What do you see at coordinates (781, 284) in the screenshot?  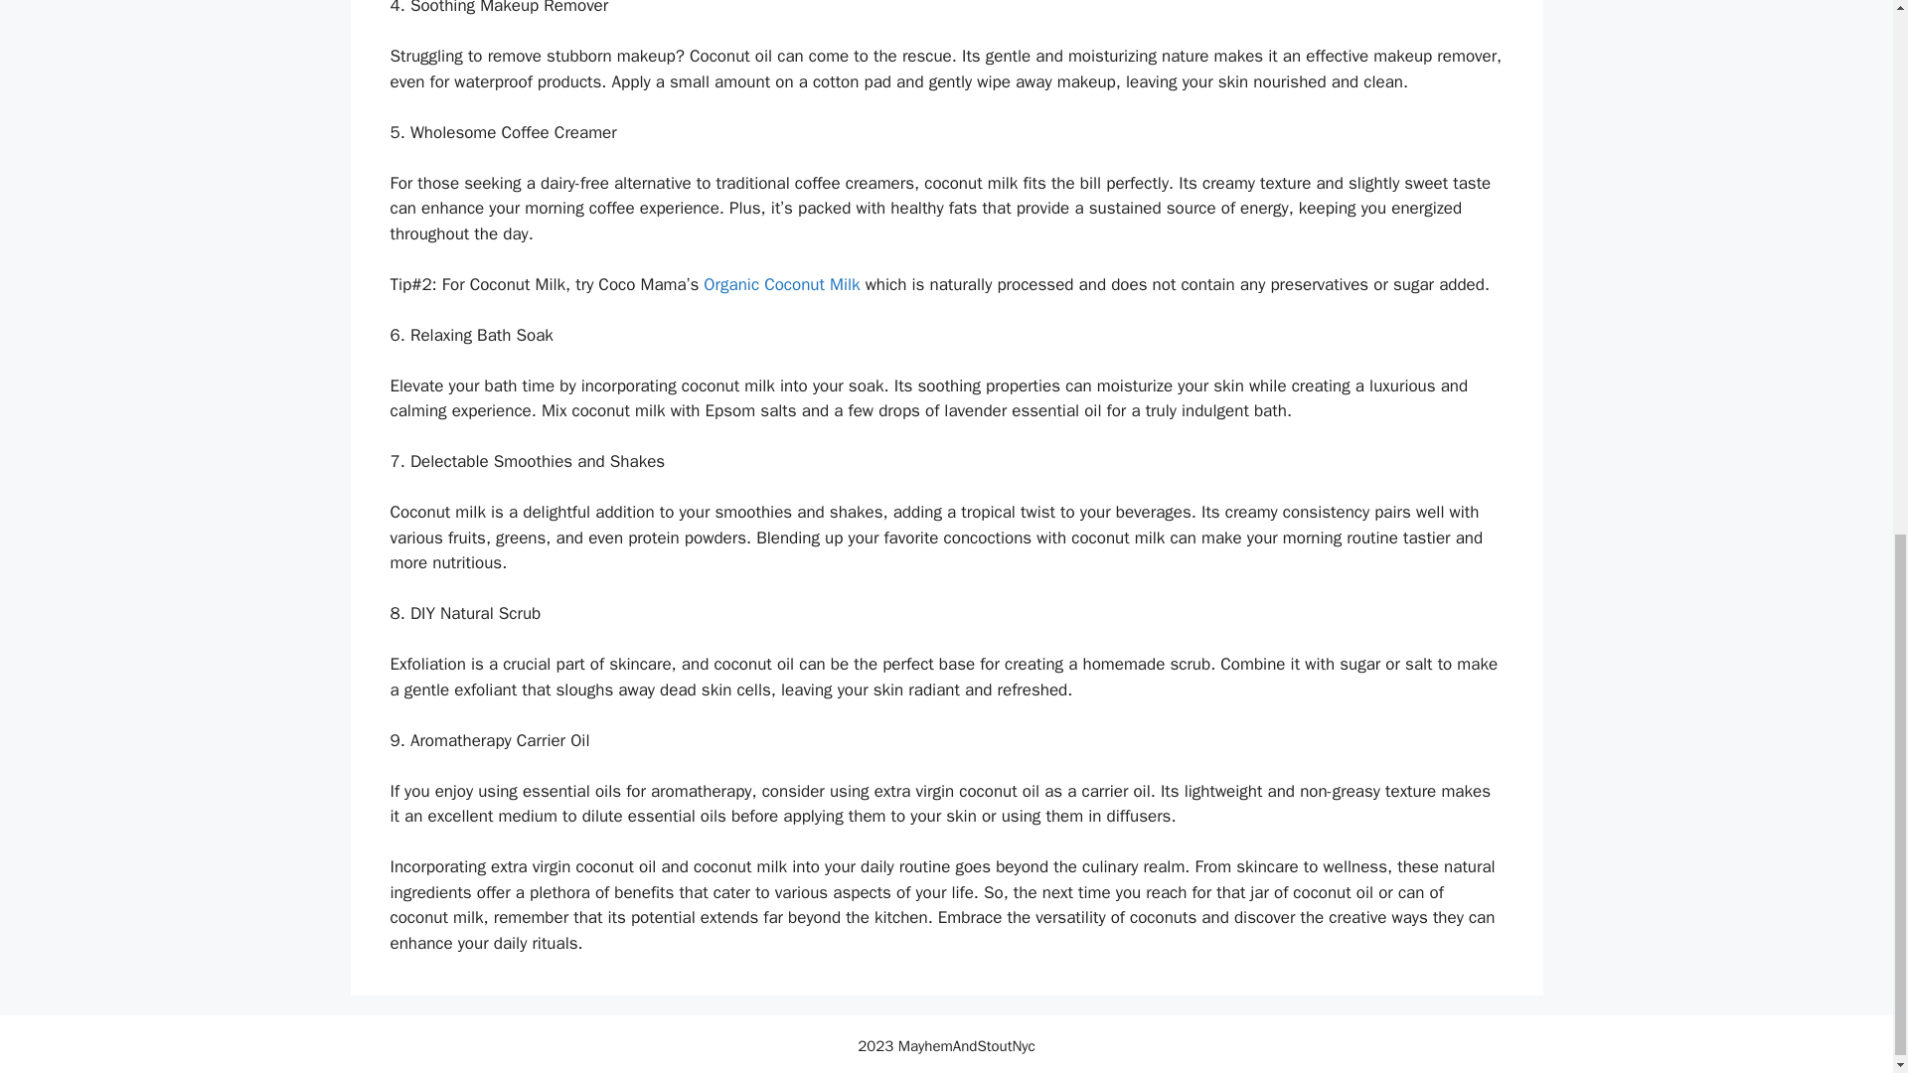 I see `Organic Coconut Milk` at bounding box center [781, 284].